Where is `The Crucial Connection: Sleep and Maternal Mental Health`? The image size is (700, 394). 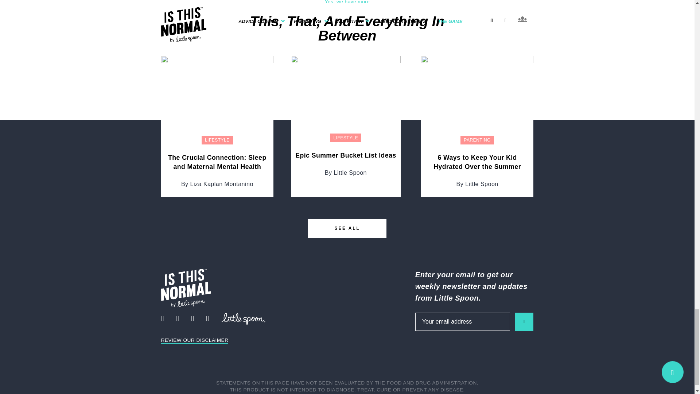 The Crucial Connection: Sleep and Maternal Mental Health is located at coordinates (217, 98).